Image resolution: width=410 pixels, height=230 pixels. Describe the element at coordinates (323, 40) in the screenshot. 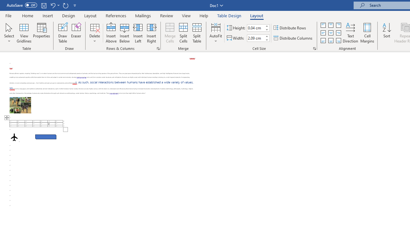

I see `Align Bottom Justified` at that location.